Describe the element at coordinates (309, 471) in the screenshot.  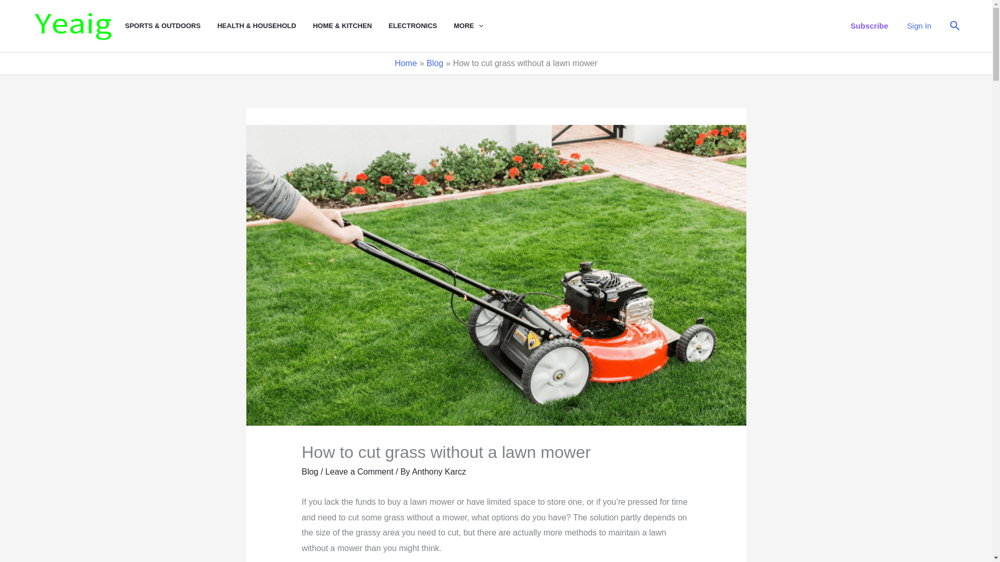
I see `Blog` at that location.